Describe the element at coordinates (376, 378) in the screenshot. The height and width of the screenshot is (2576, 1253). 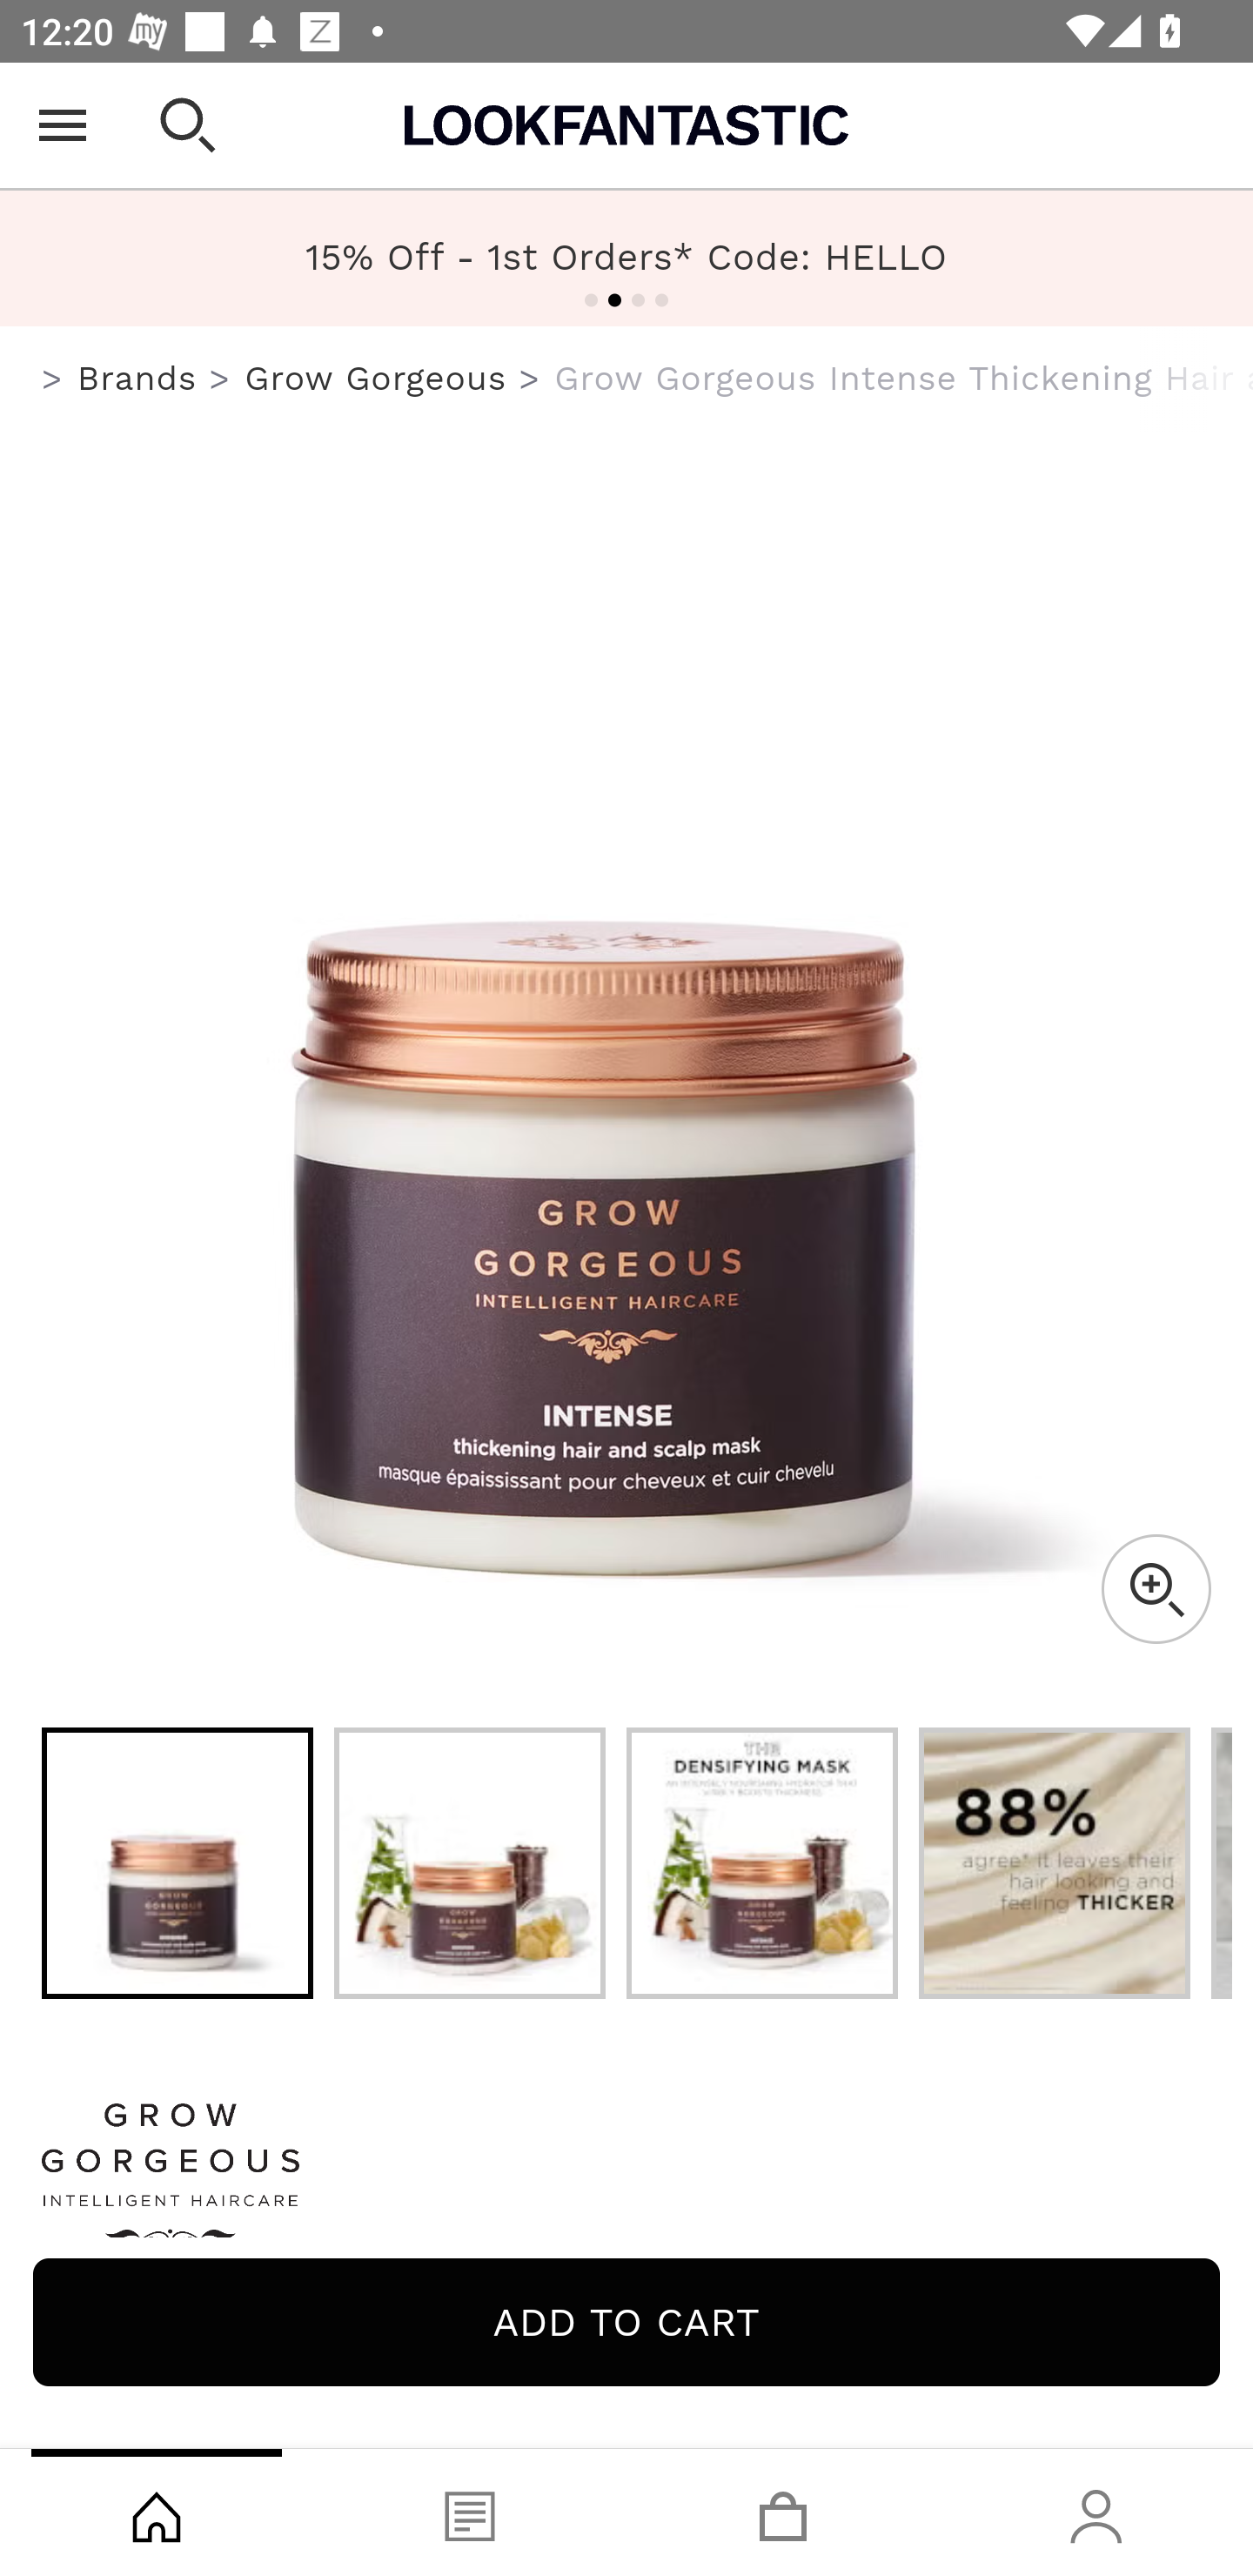
I see `Grow Gorgeous` at that location.